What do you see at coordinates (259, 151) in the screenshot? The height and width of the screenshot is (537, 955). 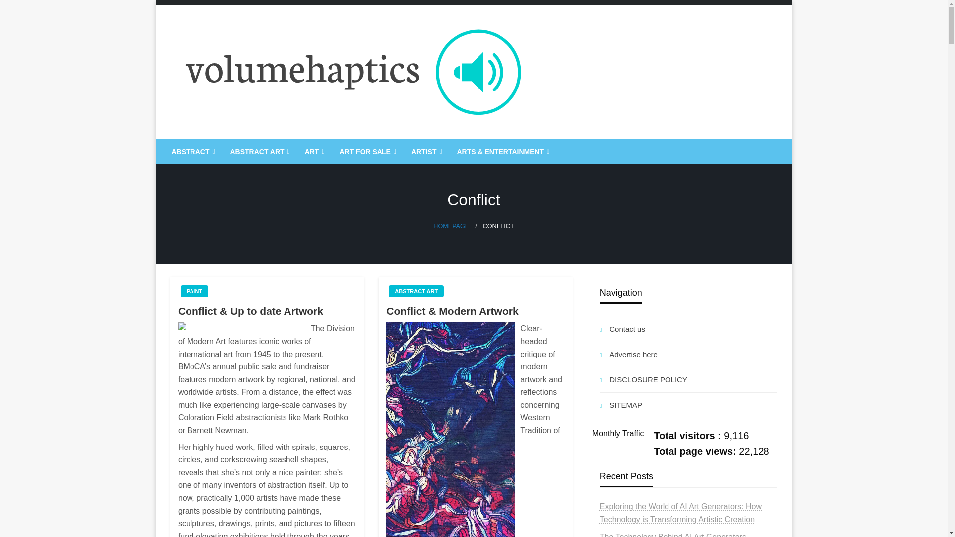 I see `ABSTRACT ART` at bounding box center [259, 151].